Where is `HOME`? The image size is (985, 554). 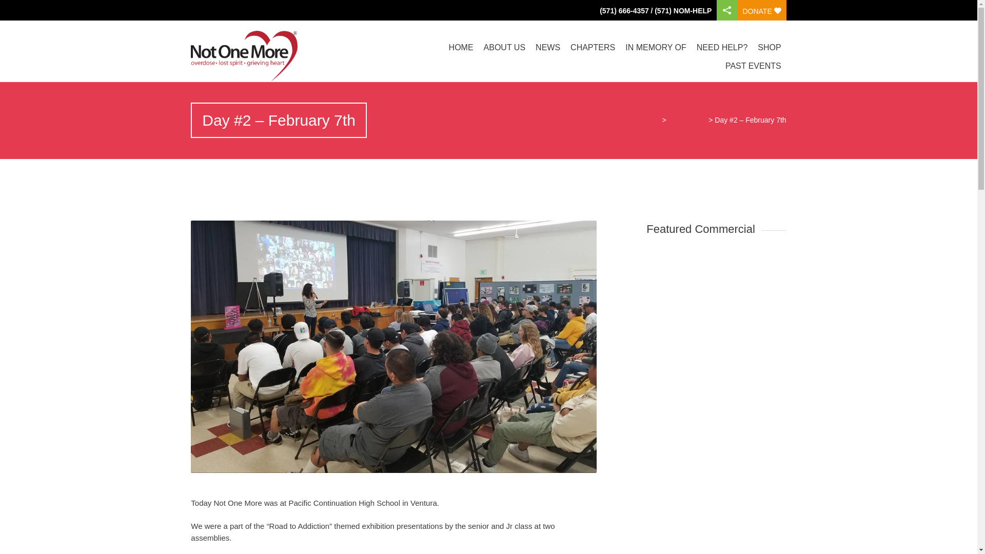
HOME is located at coordinates (461, 47).